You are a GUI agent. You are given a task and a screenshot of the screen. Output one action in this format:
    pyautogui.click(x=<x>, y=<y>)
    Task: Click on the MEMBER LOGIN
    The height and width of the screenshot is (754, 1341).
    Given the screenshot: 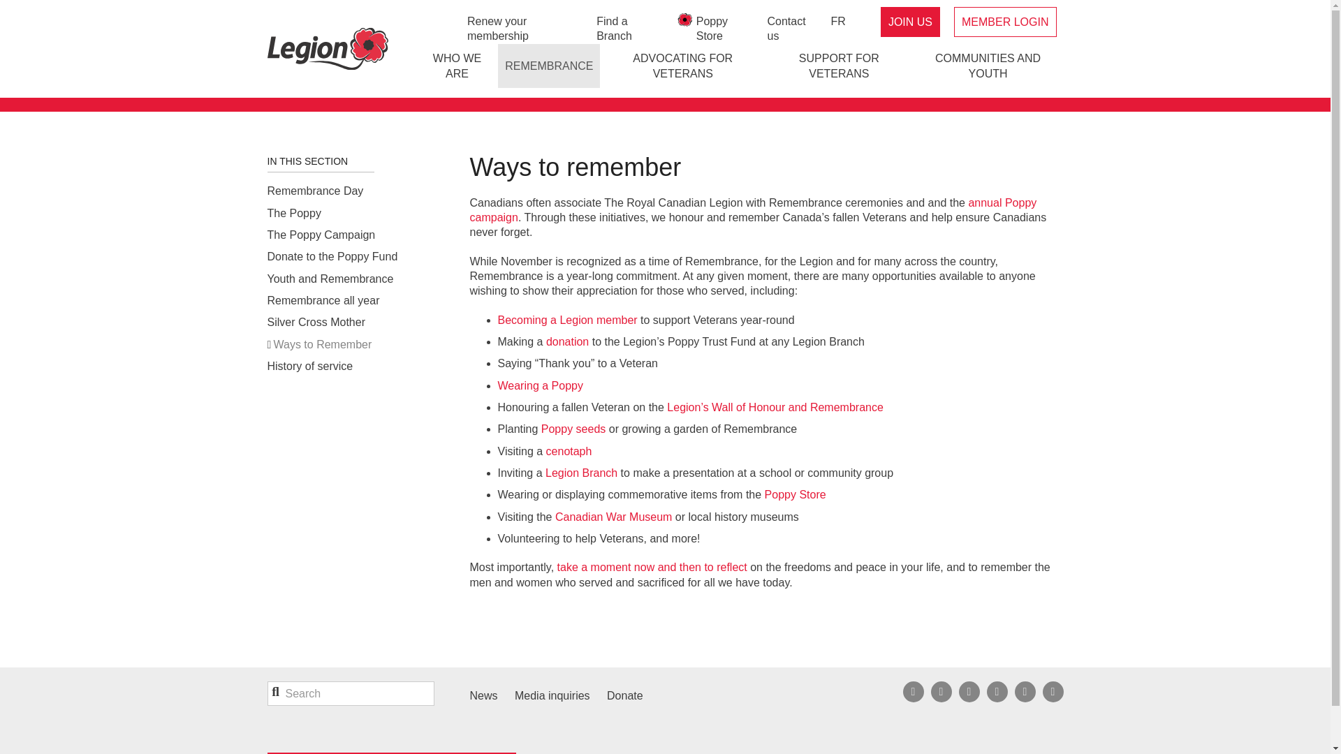 What is the action you would take?
    pyautogui.click(x=1004, y=21)
    